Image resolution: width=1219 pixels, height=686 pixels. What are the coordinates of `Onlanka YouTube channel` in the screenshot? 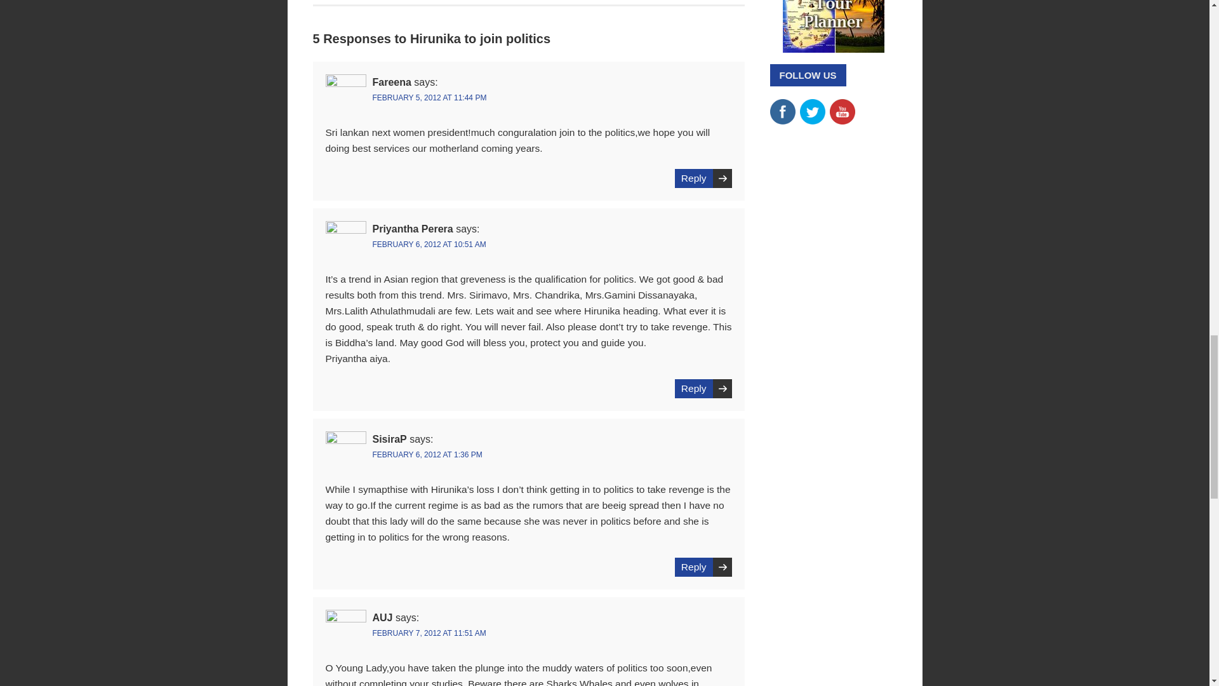 It's located at (841, 104).